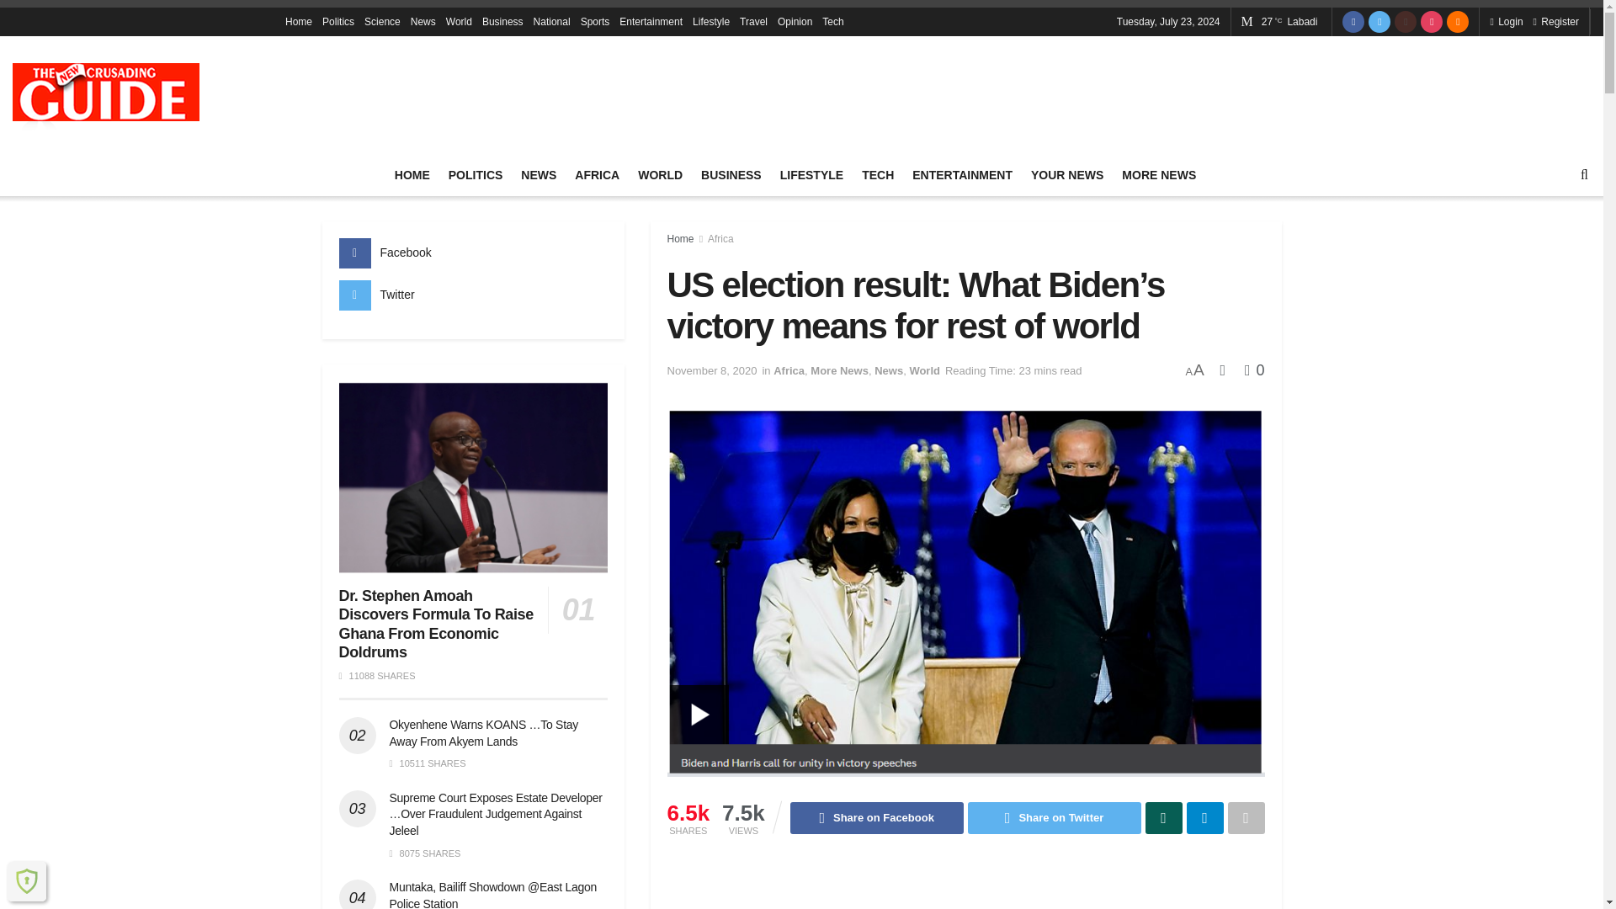 The height and width of the screenshot is (909, 1616). What do you see at coordinates (711, 22) in the screenshot?
I see `Lifestyle` at bounding box center [711, 22].